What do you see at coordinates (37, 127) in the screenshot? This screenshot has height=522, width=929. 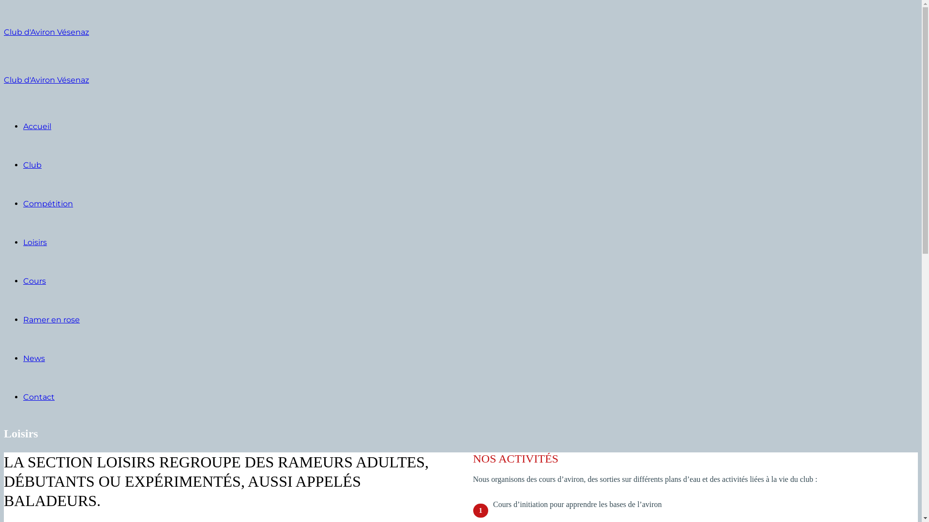 I see `Accueil` at bounding box center [37, 127].